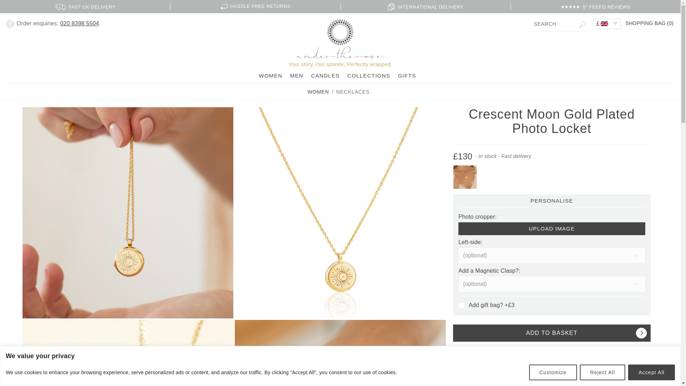  I want to click on MEN, so click(297, 76).